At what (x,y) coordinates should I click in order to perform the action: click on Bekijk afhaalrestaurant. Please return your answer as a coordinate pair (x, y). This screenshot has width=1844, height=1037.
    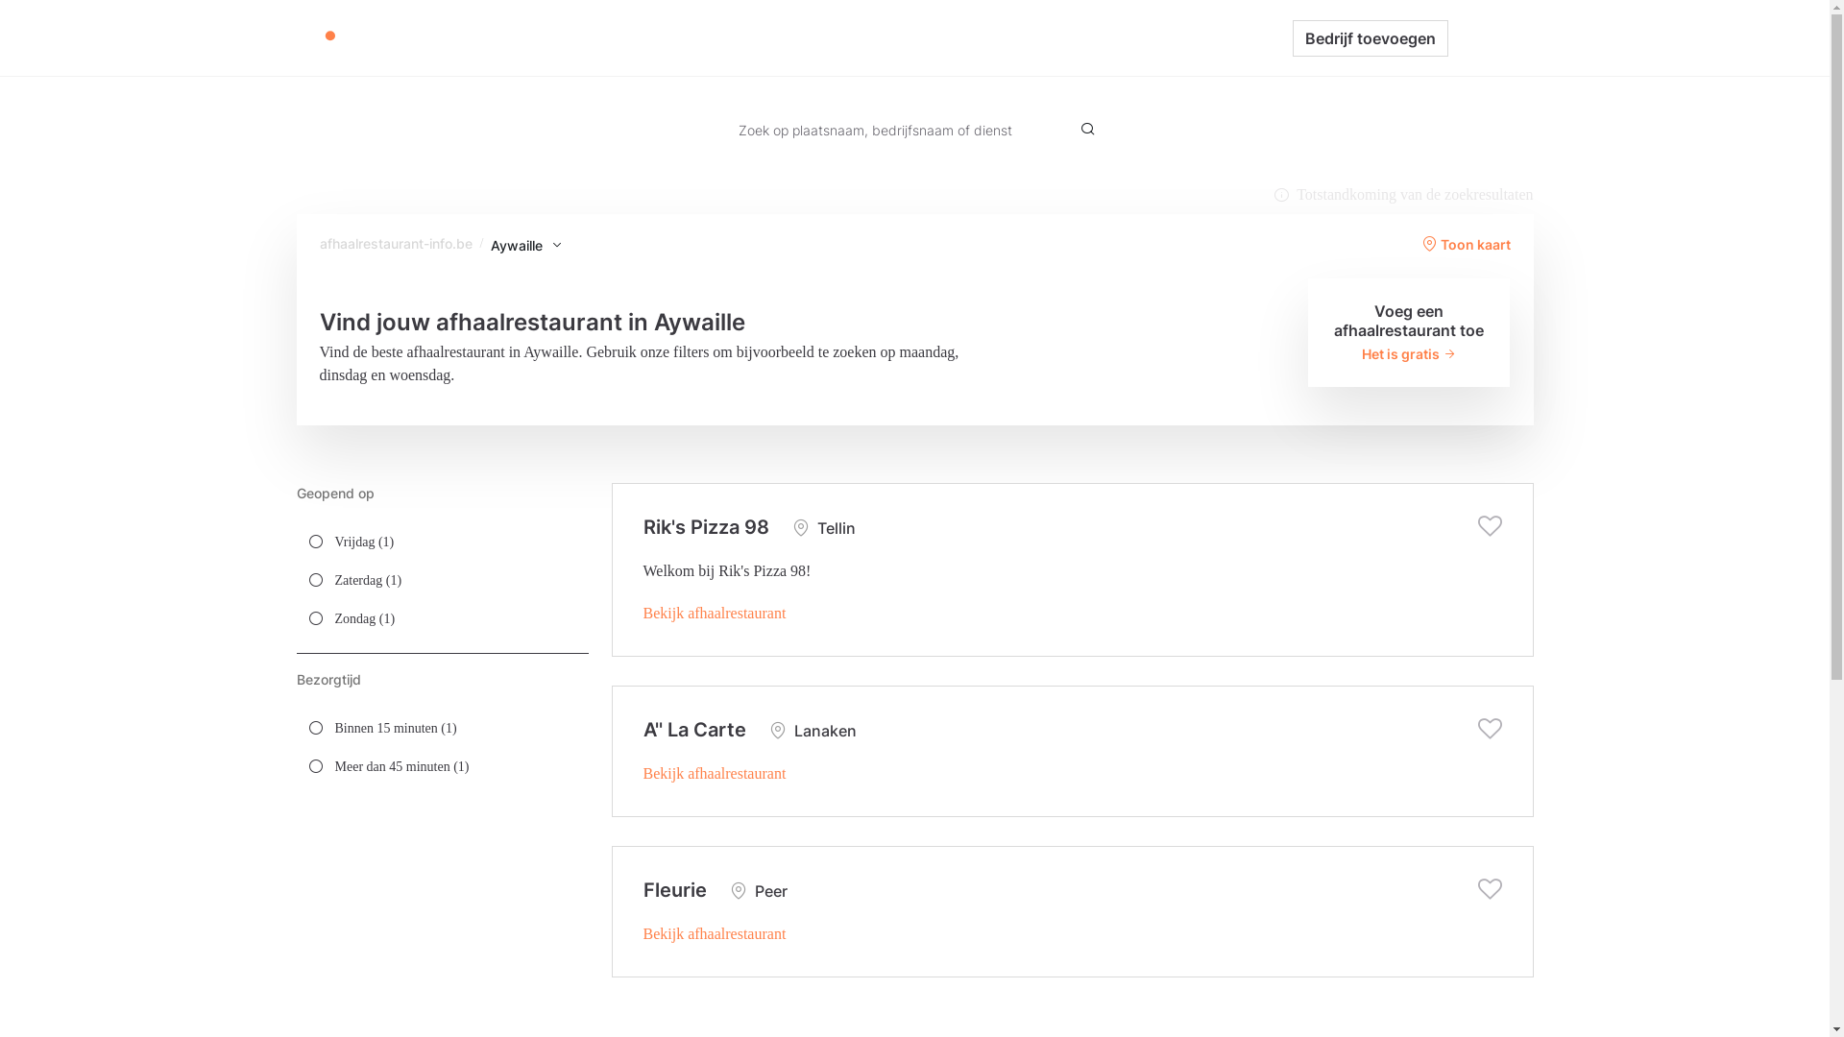
    Looking at the image, I should click on (715, 613).